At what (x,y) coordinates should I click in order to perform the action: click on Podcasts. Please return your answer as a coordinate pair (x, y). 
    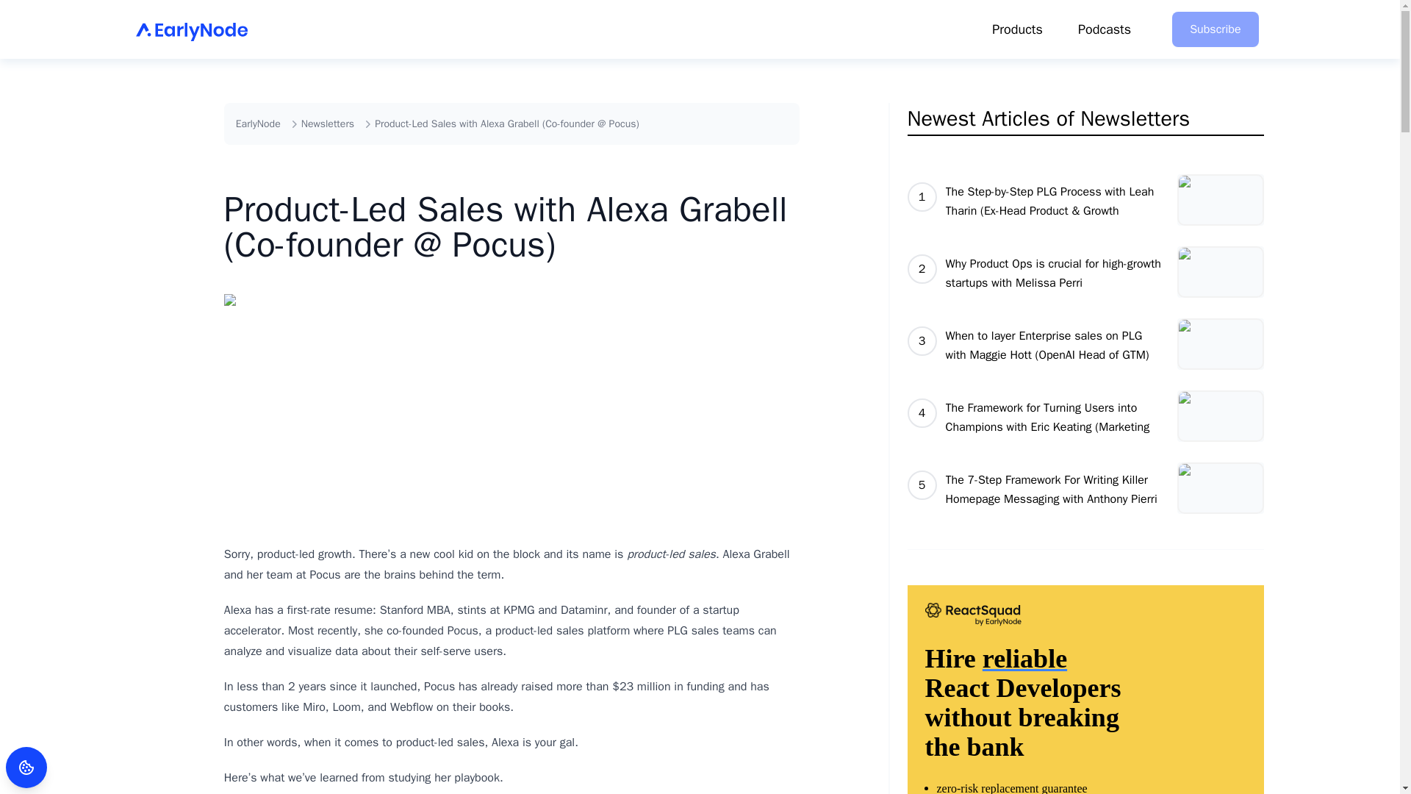
    Looking at the image, I should click on (1104, 29).